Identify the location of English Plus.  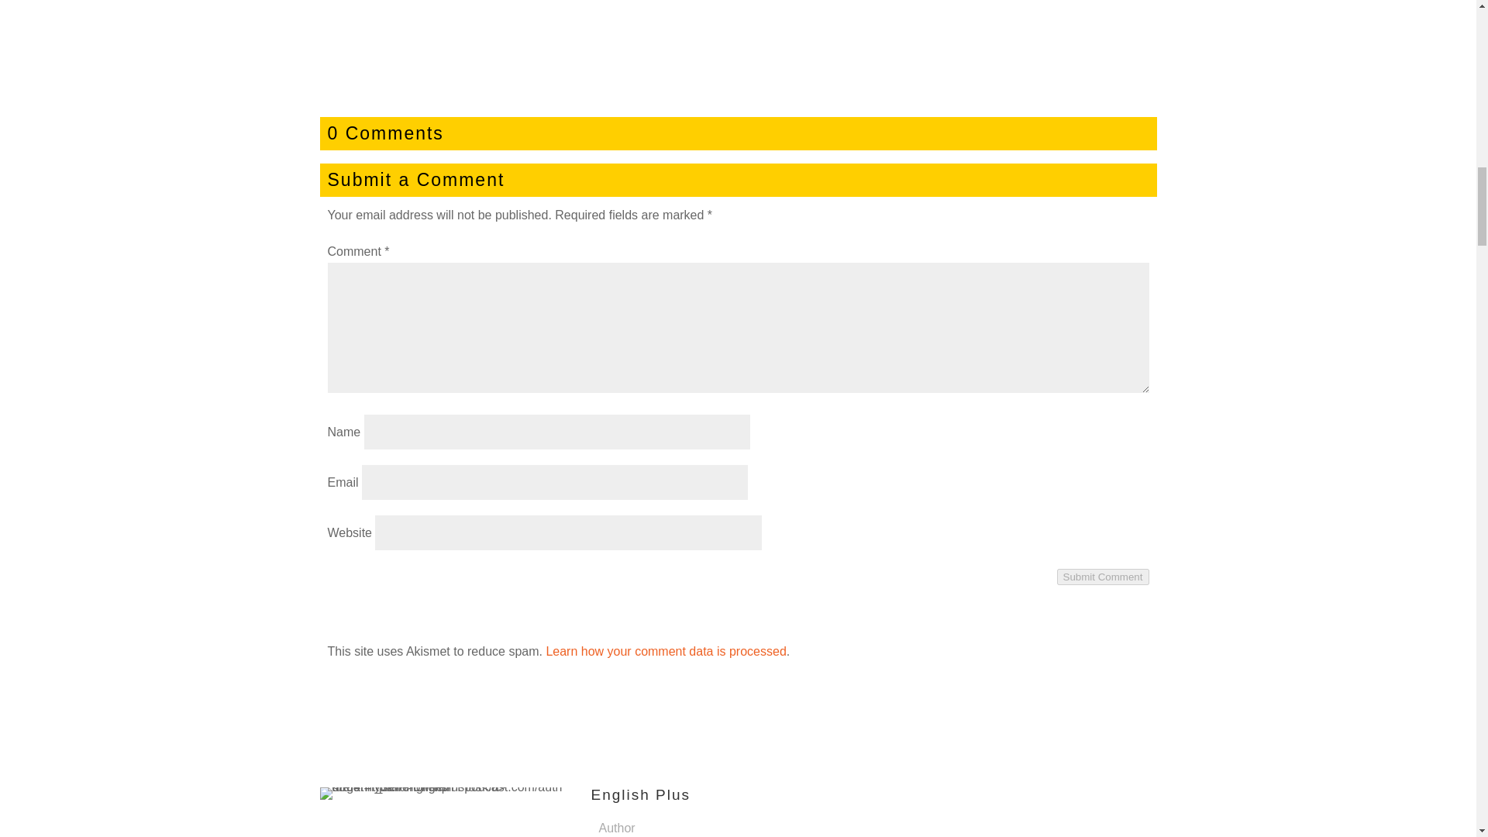
(640, 794).